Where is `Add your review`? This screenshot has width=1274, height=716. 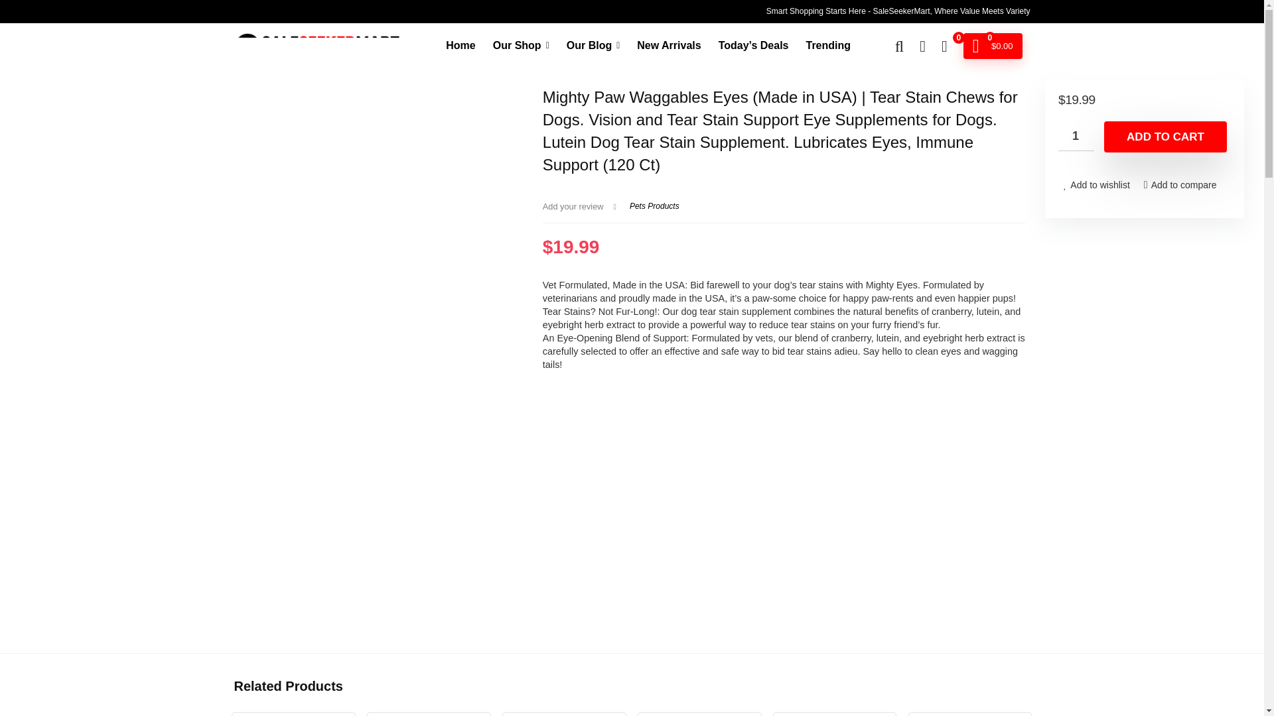 Add your review is located at coordinates (573, 206).